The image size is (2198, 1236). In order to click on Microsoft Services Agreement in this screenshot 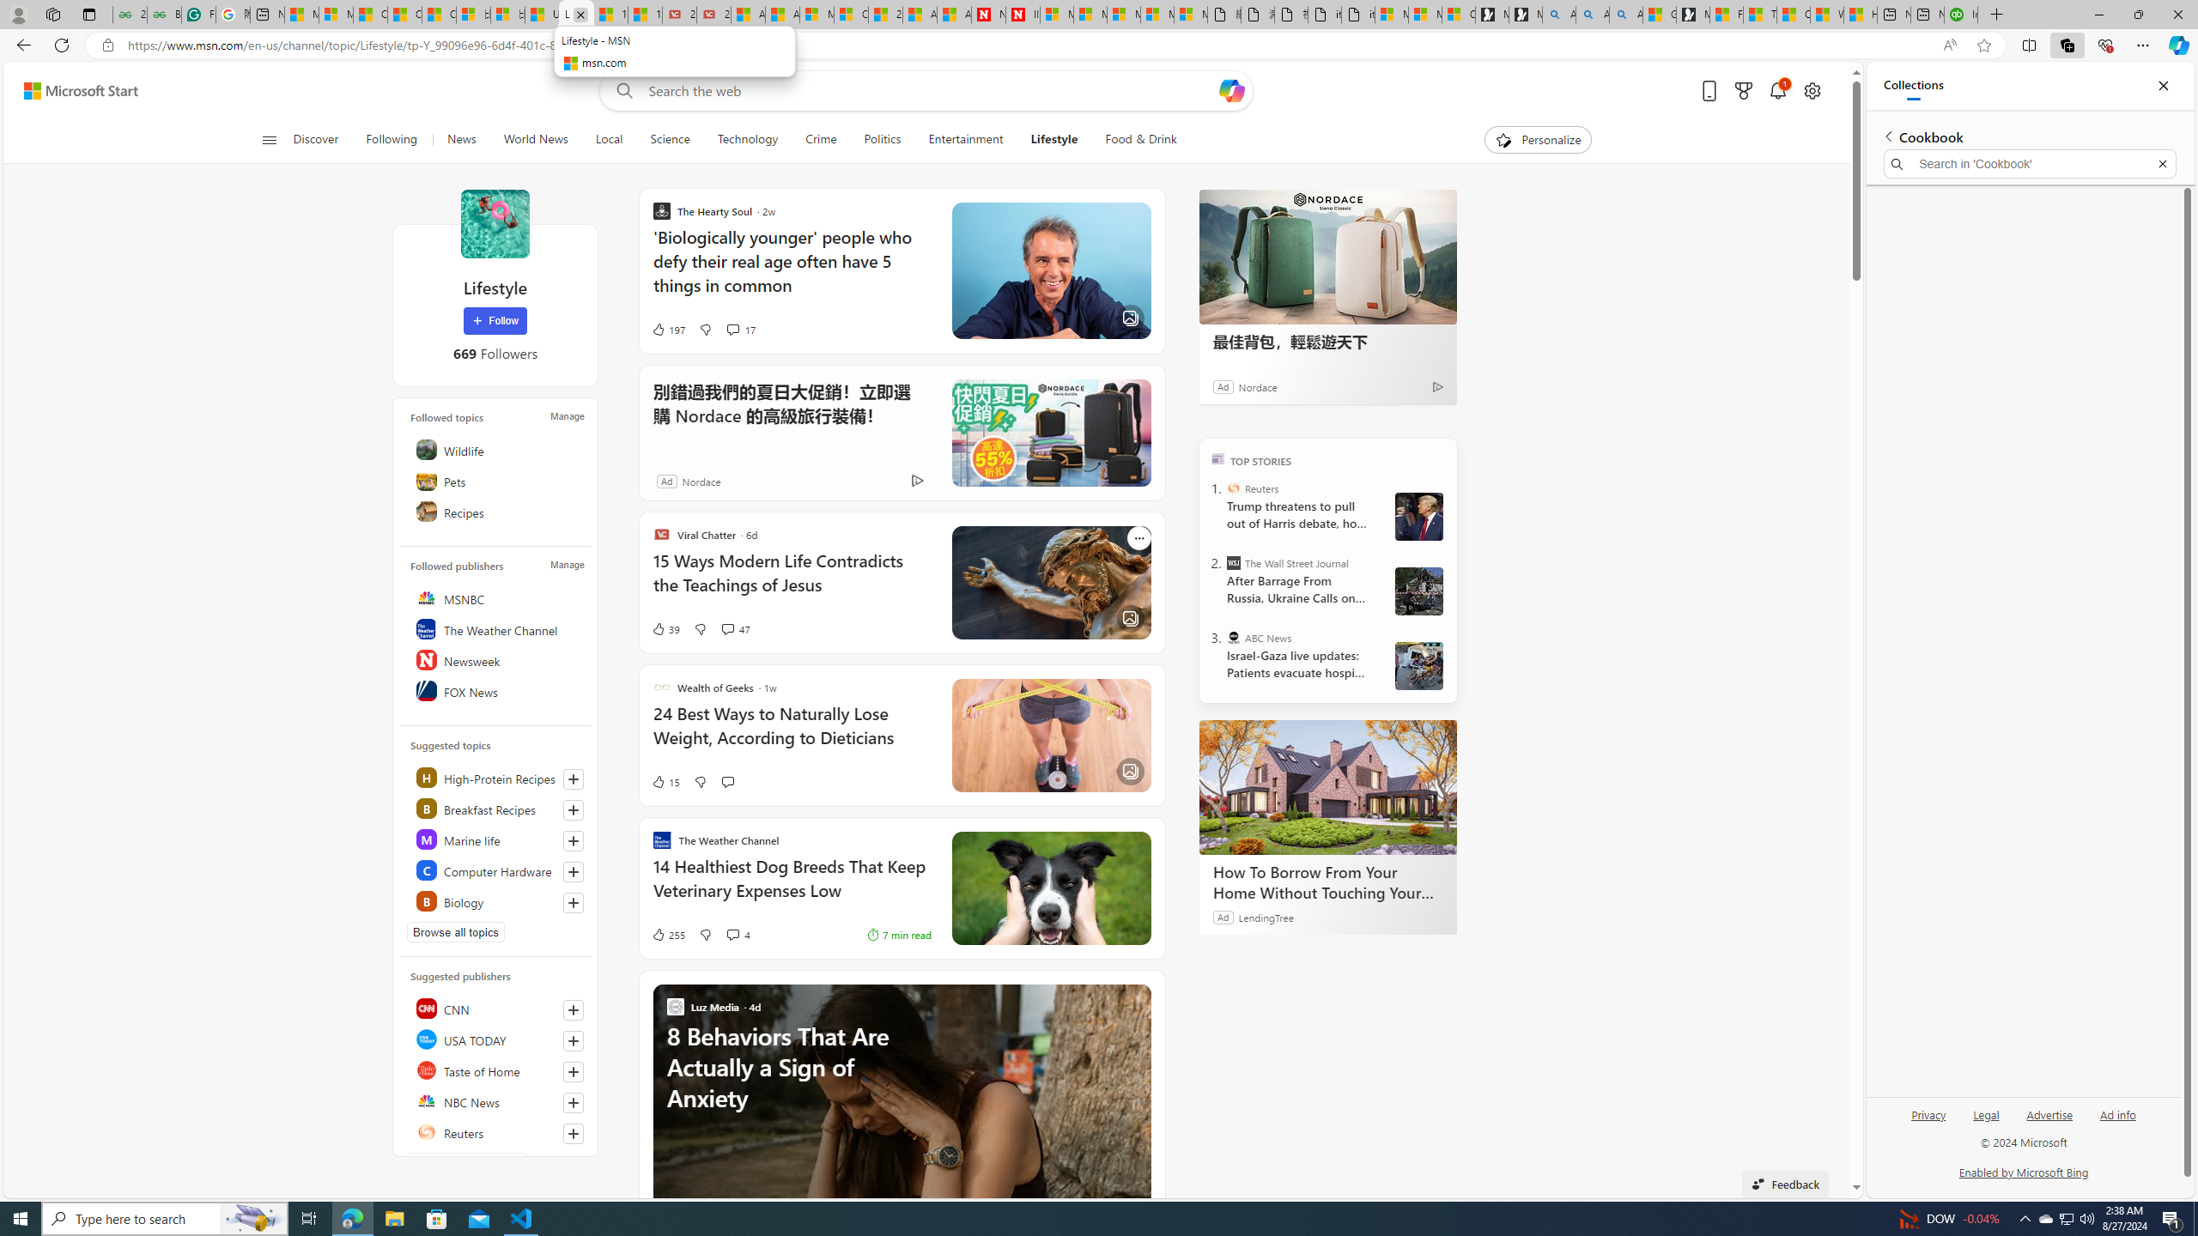, I will do `click(1090, 15)`.